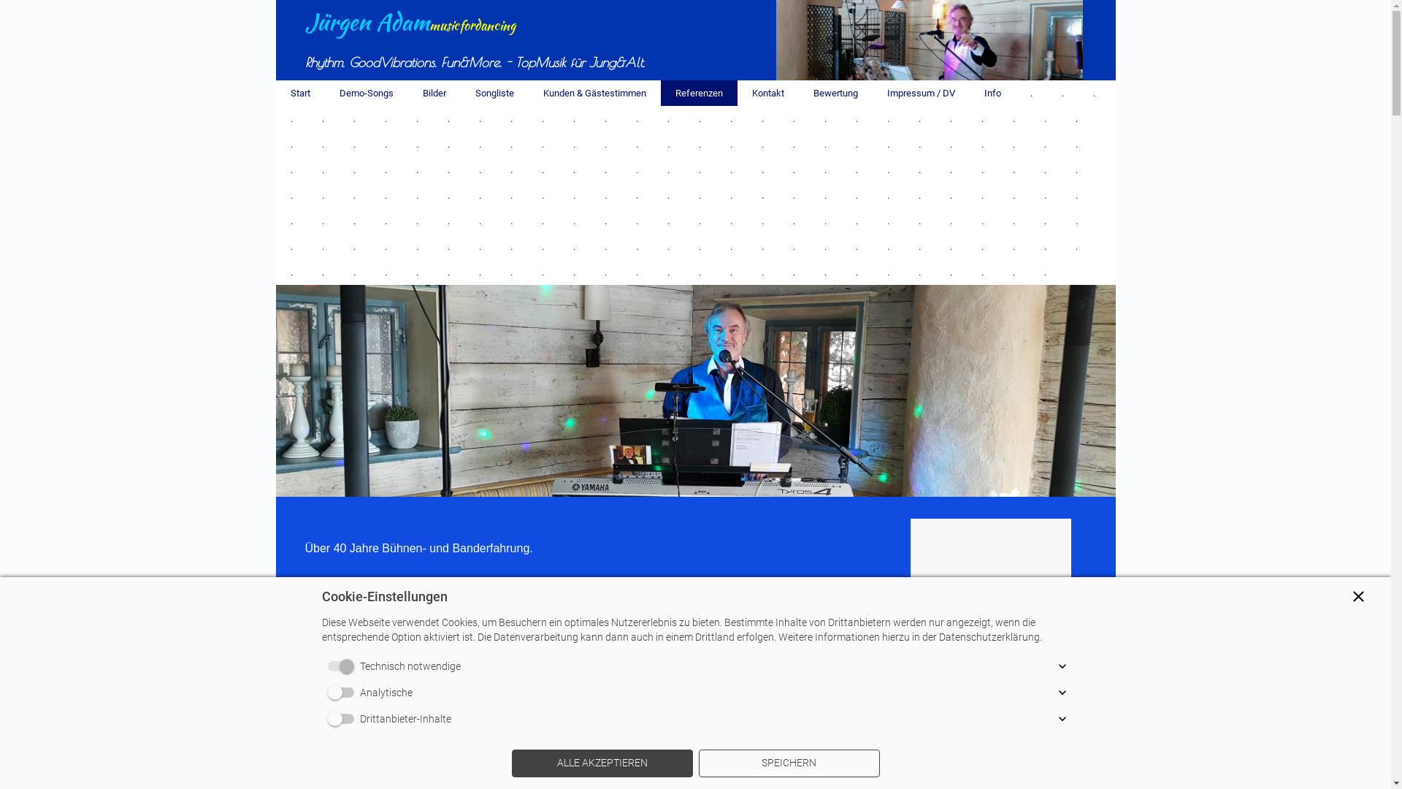 This screenshot has height=789, width=1402. I want to click on ., so click(637, 247).